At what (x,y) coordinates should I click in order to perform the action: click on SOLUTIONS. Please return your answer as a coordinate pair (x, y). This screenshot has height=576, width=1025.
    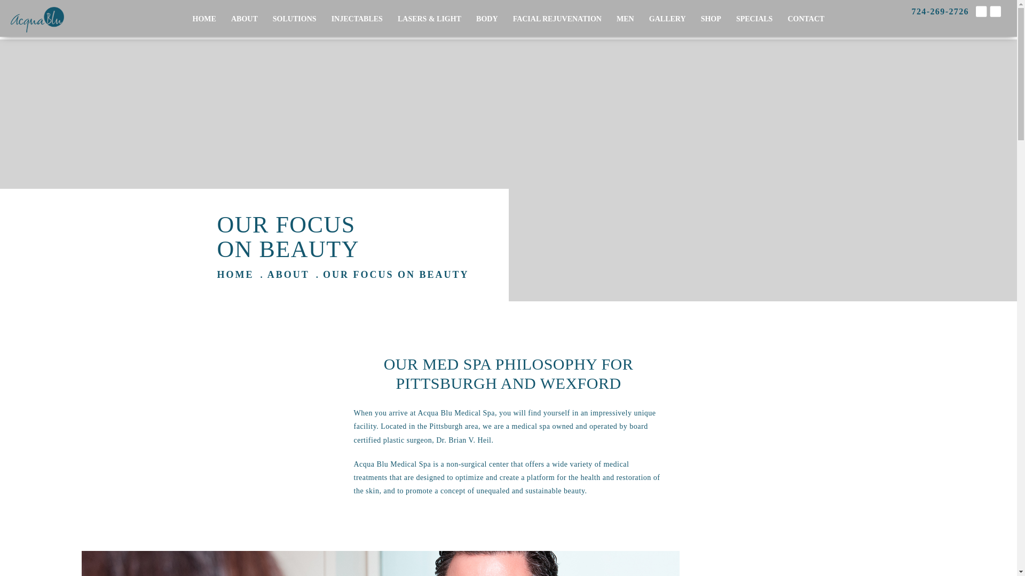
    Looking at the image, I should click on (295, 19).